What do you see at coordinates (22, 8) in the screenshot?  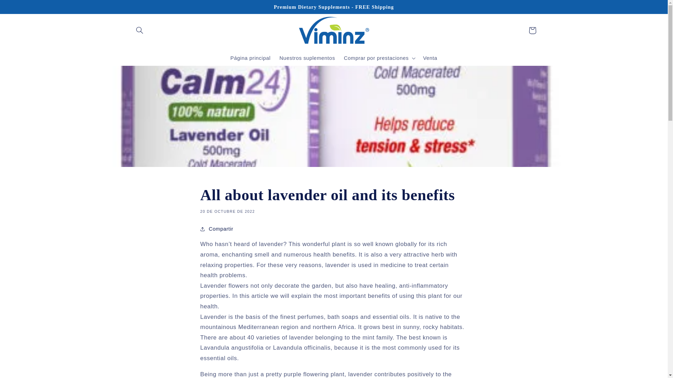 I see `Ir directamente al contenido` at bounding box center [22, 8].